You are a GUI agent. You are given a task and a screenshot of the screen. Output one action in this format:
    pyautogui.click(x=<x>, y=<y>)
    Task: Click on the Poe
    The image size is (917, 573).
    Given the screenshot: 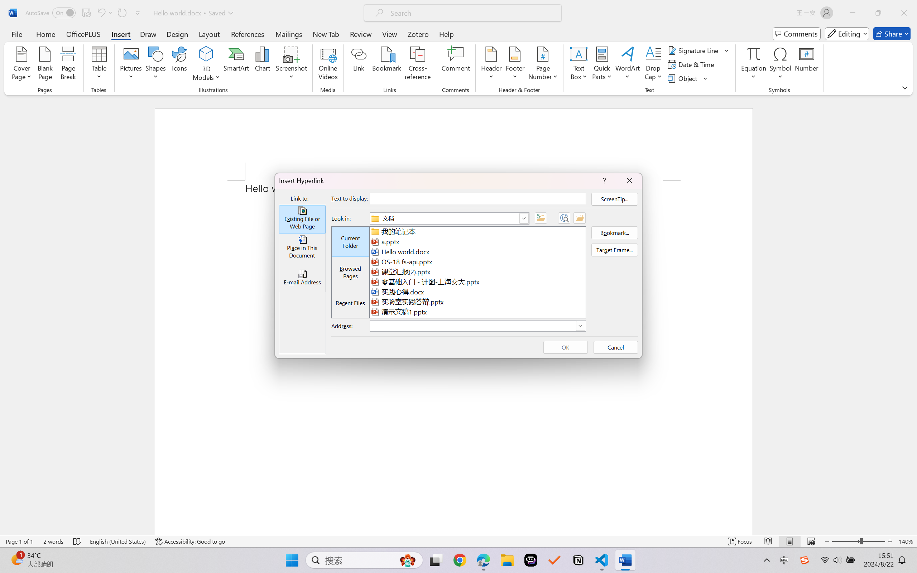 What is the action you would take?
    pyautogui.click(x=531, y=560)
    